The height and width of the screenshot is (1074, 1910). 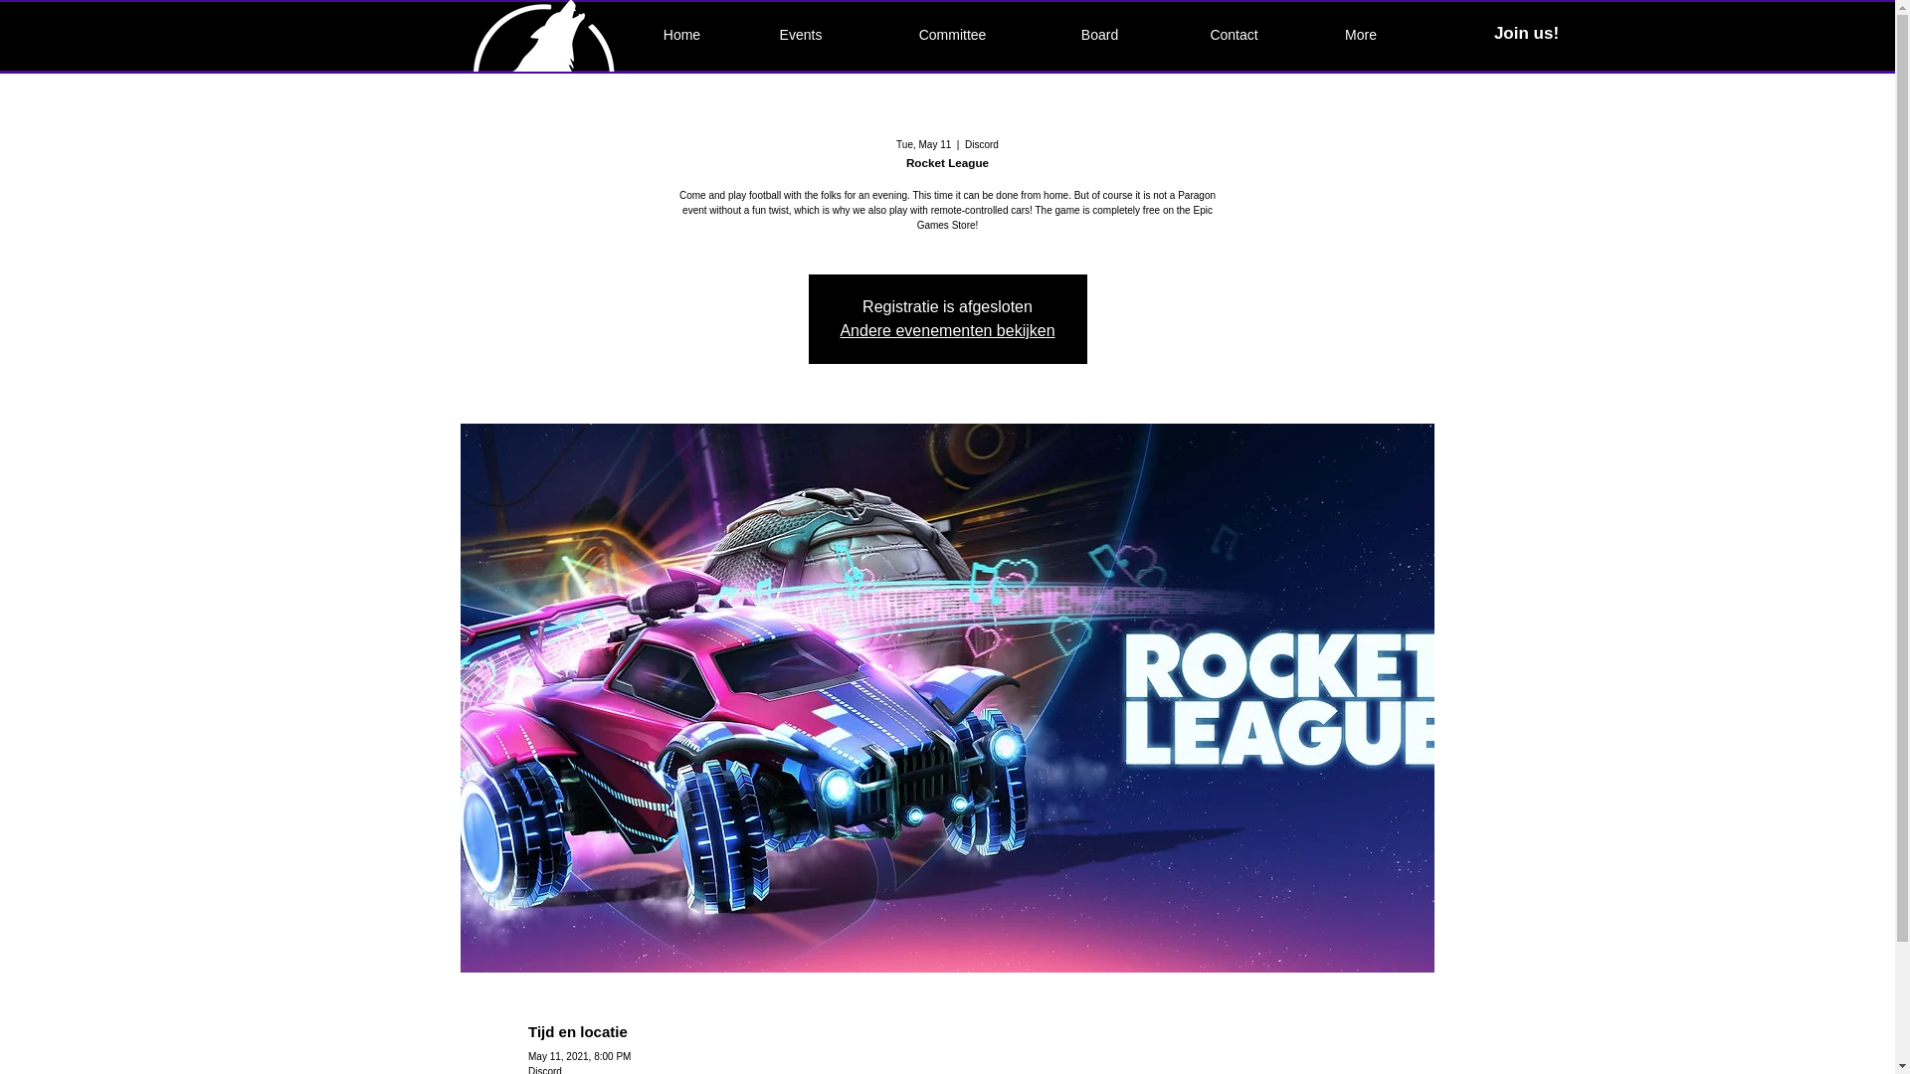 I want to click on Board, so click(x=1098, y=34).